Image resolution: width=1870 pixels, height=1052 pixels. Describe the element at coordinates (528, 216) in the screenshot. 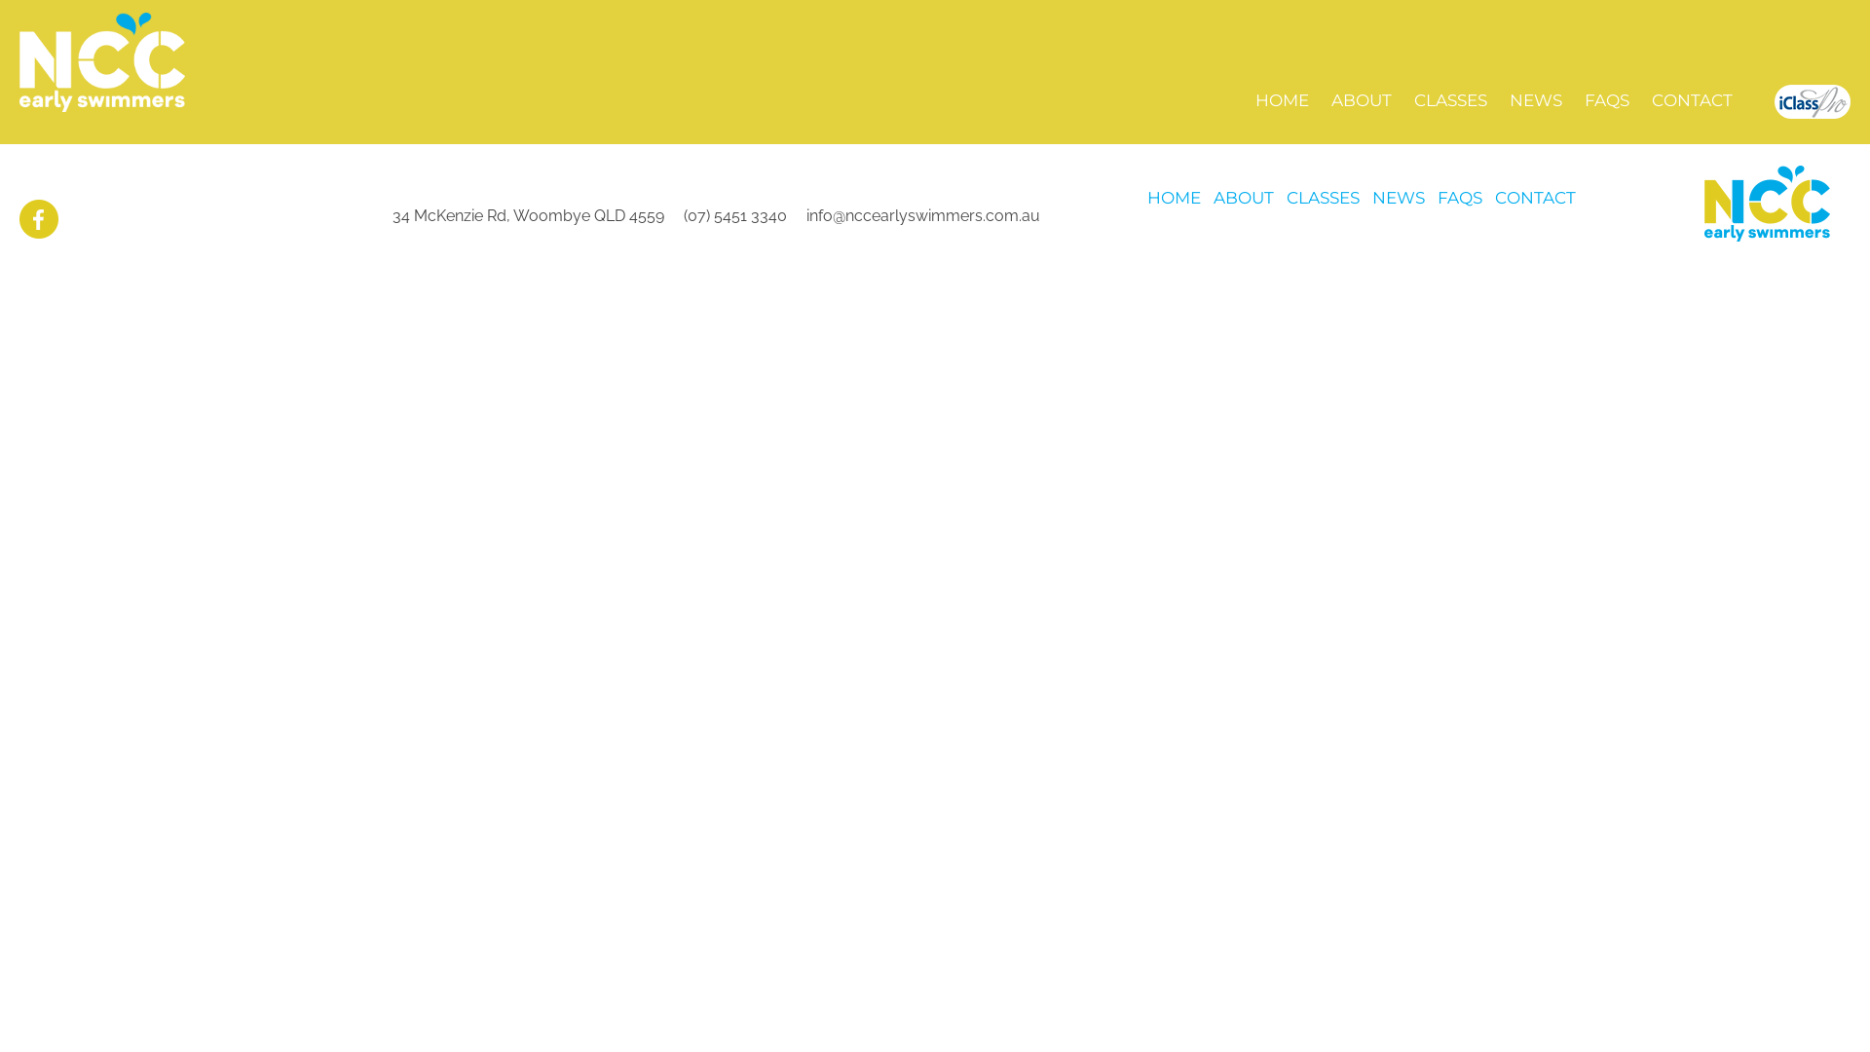

I see `34 McKenzie Rd, Woombye QLD 4559` at that location.